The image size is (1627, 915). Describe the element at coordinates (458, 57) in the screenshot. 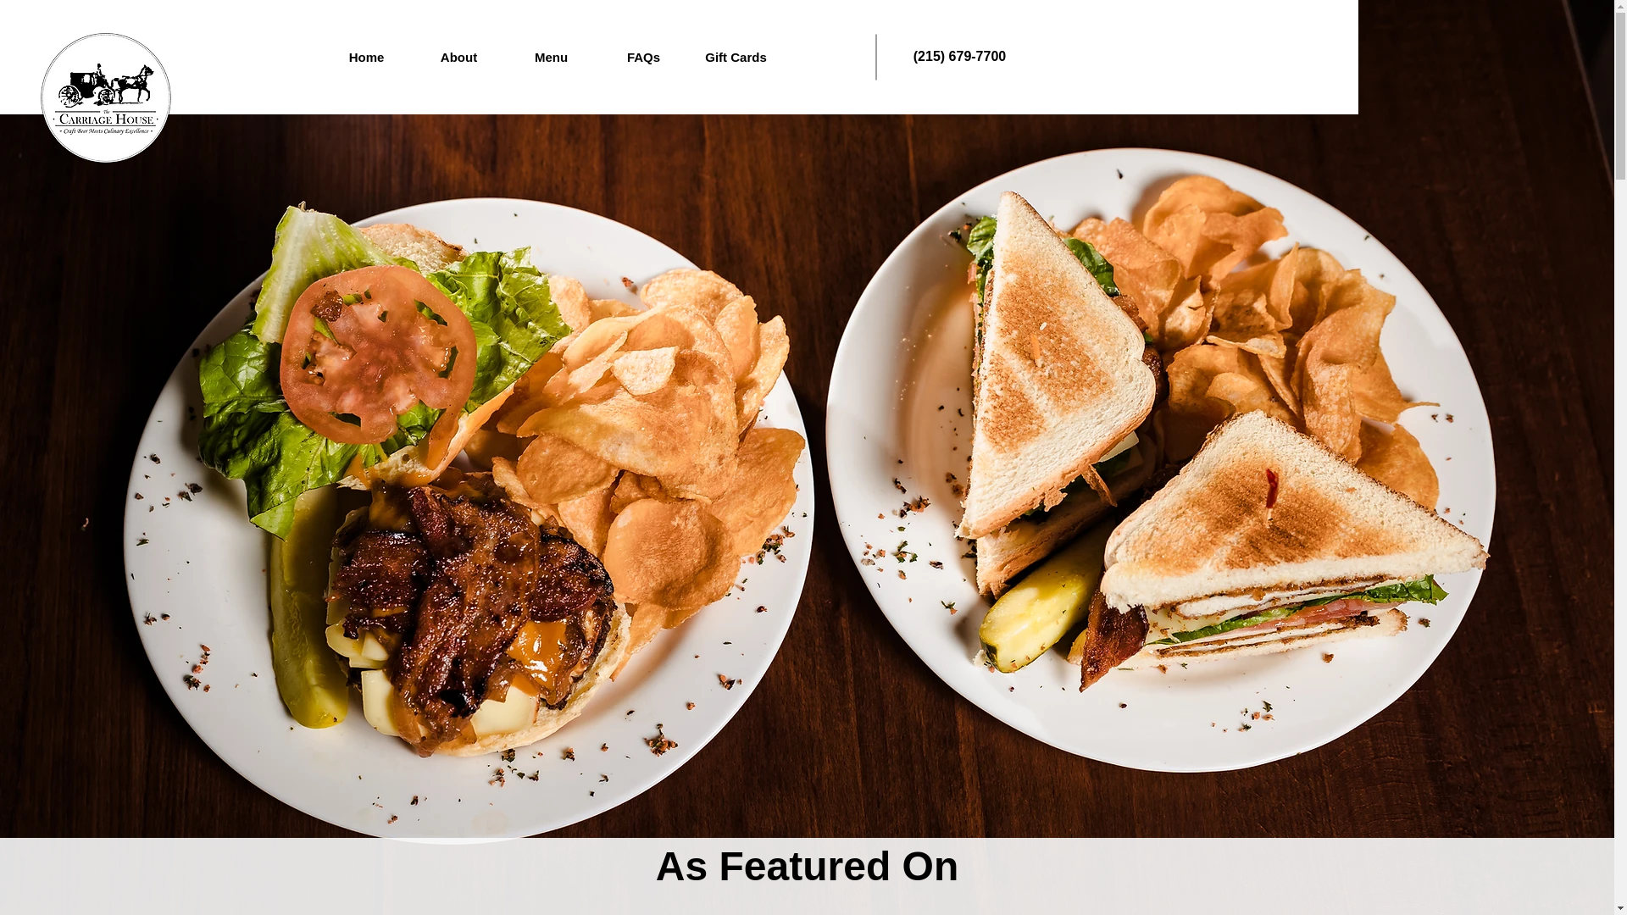

I see `About` at that location.